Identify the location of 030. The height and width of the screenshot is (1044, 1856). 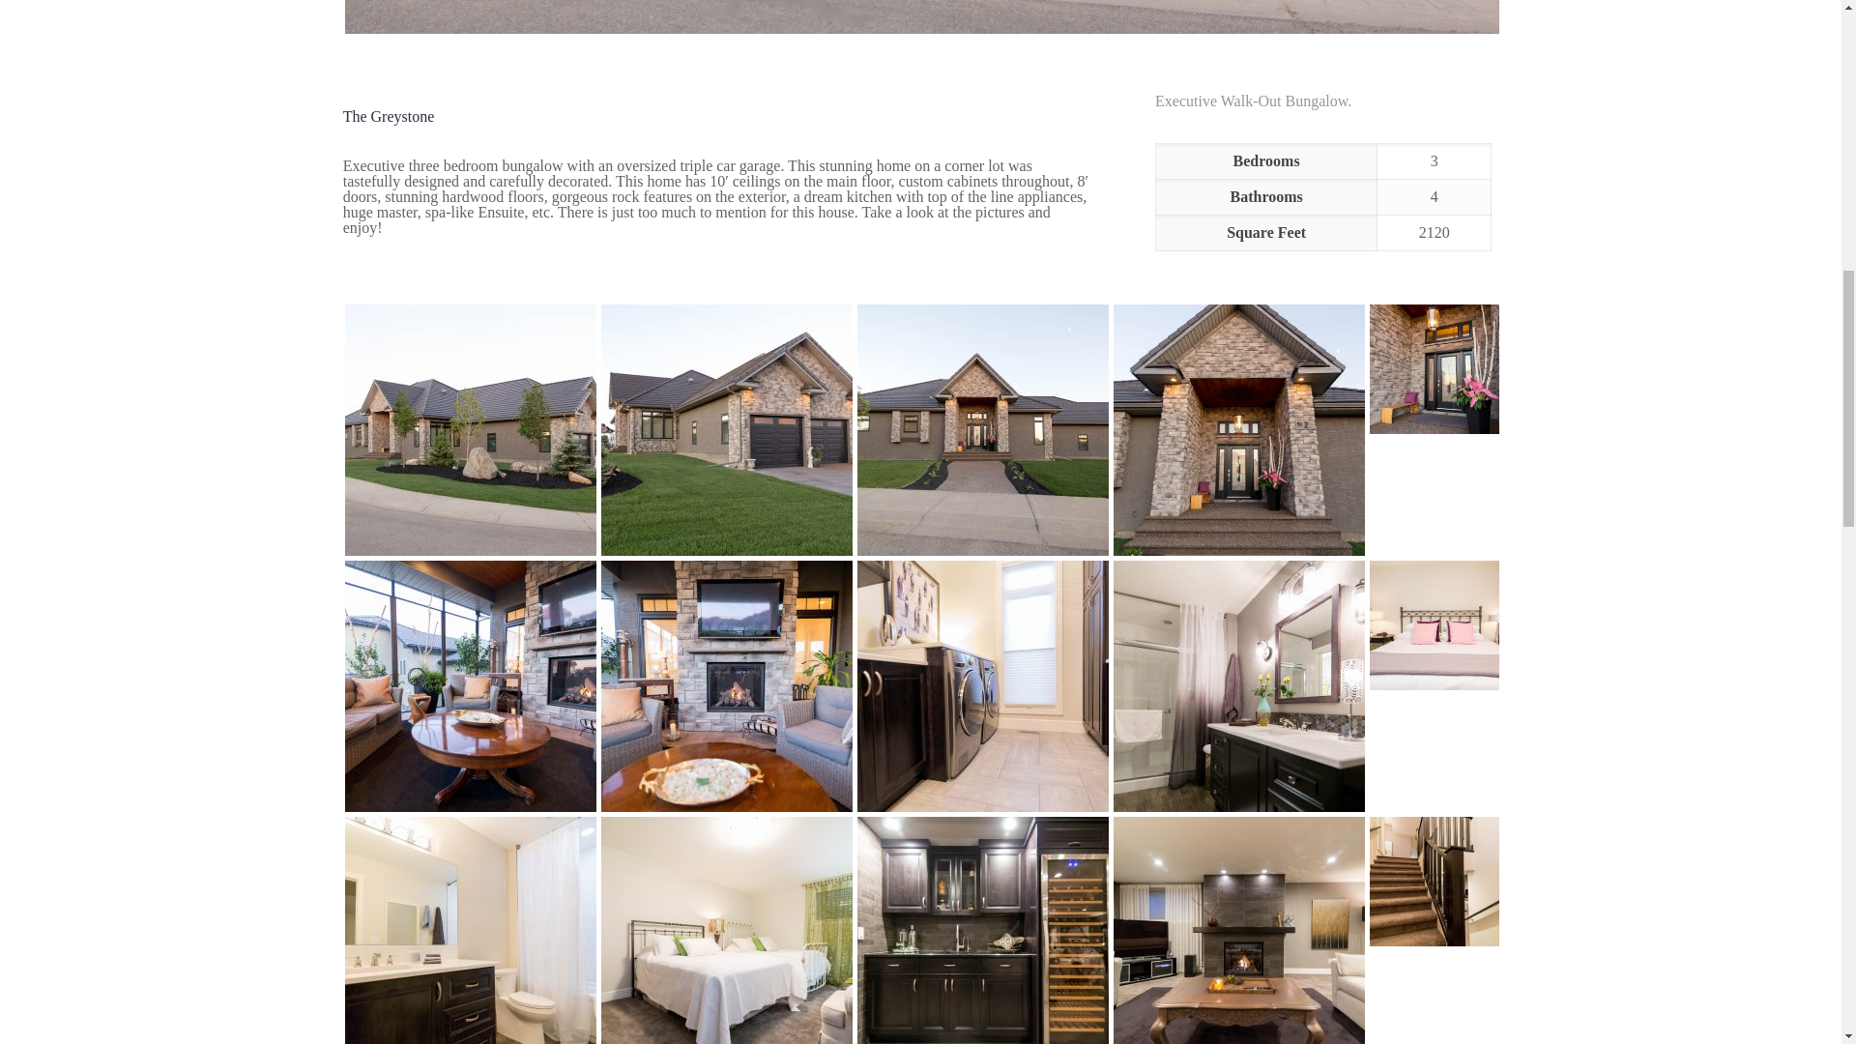
(470, 686).